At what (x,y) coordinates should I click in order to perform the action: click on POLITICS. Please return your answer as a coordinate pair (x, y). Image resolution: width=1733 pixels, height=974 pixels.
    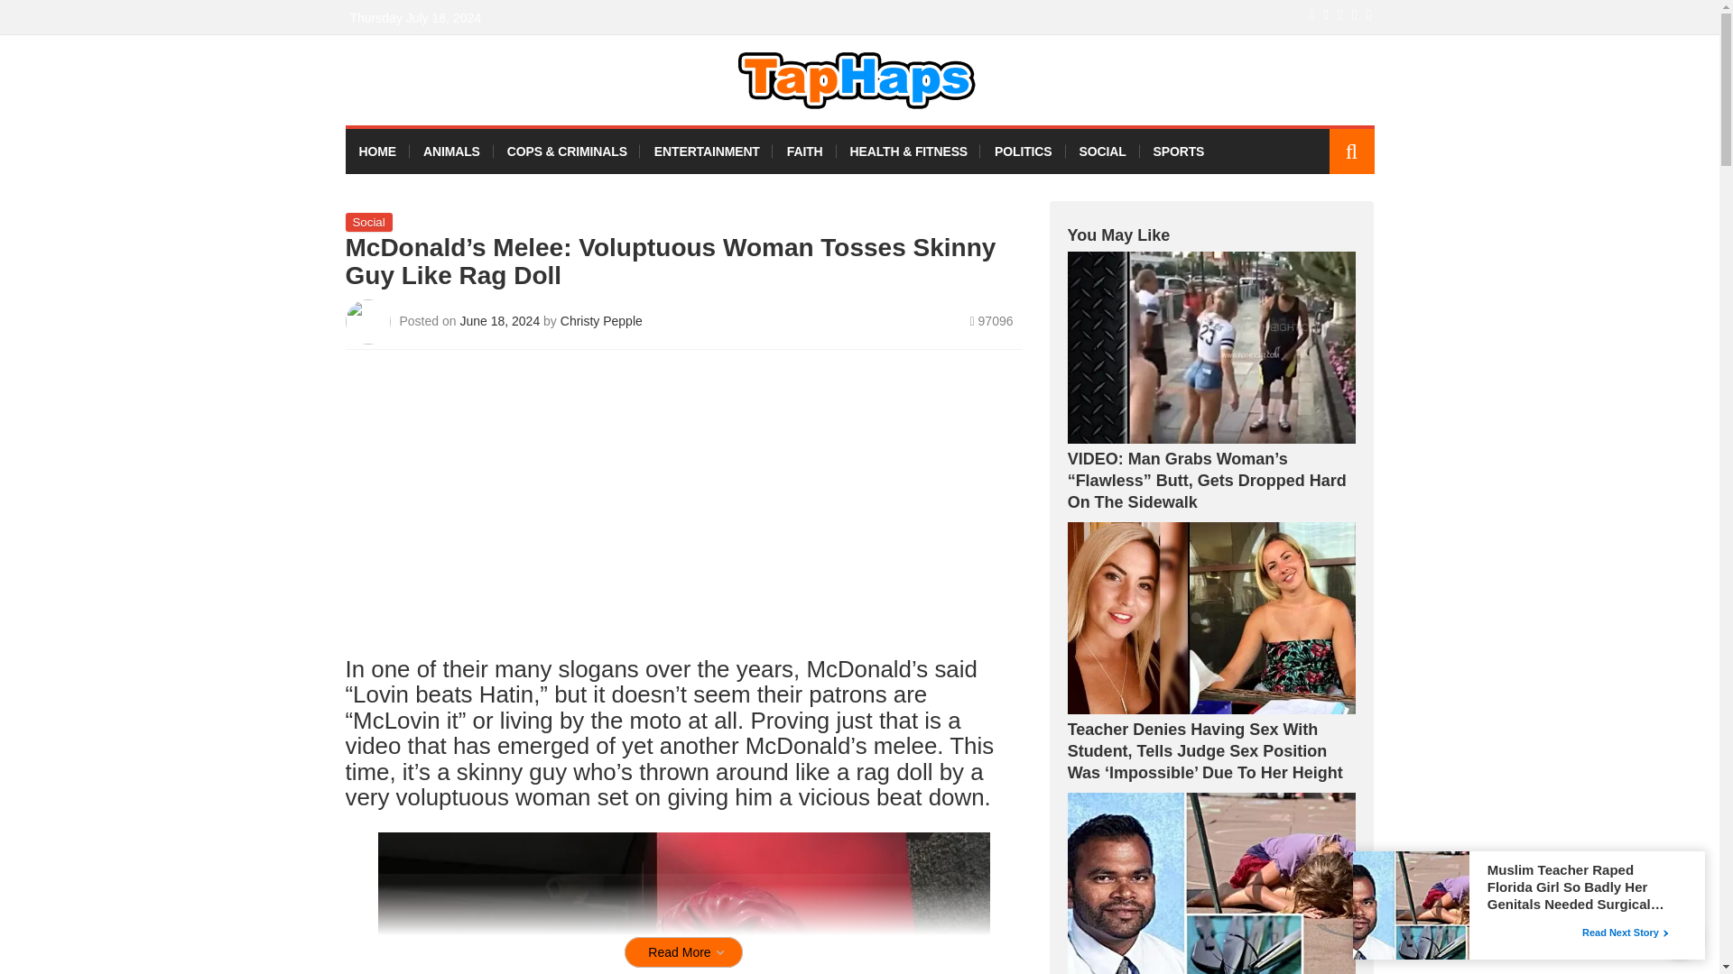
    Looking at the image, I should click on (1023, 152).